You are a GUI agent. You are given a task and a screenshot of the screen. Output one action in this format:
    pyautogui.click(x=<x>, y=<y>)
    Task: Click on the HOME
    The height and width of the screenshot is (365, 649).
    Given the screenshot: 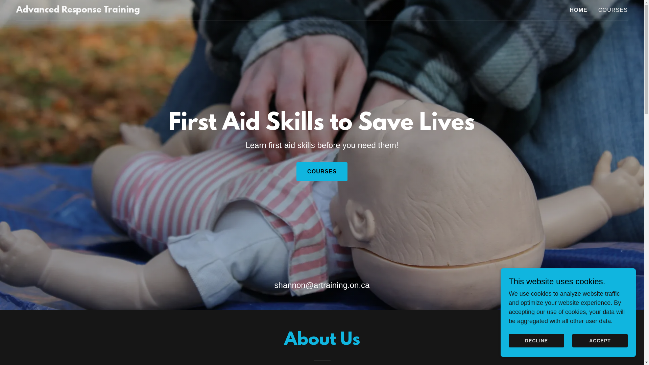 What is the action you would take?
    pyautogui.click(x=579, y=10)
    